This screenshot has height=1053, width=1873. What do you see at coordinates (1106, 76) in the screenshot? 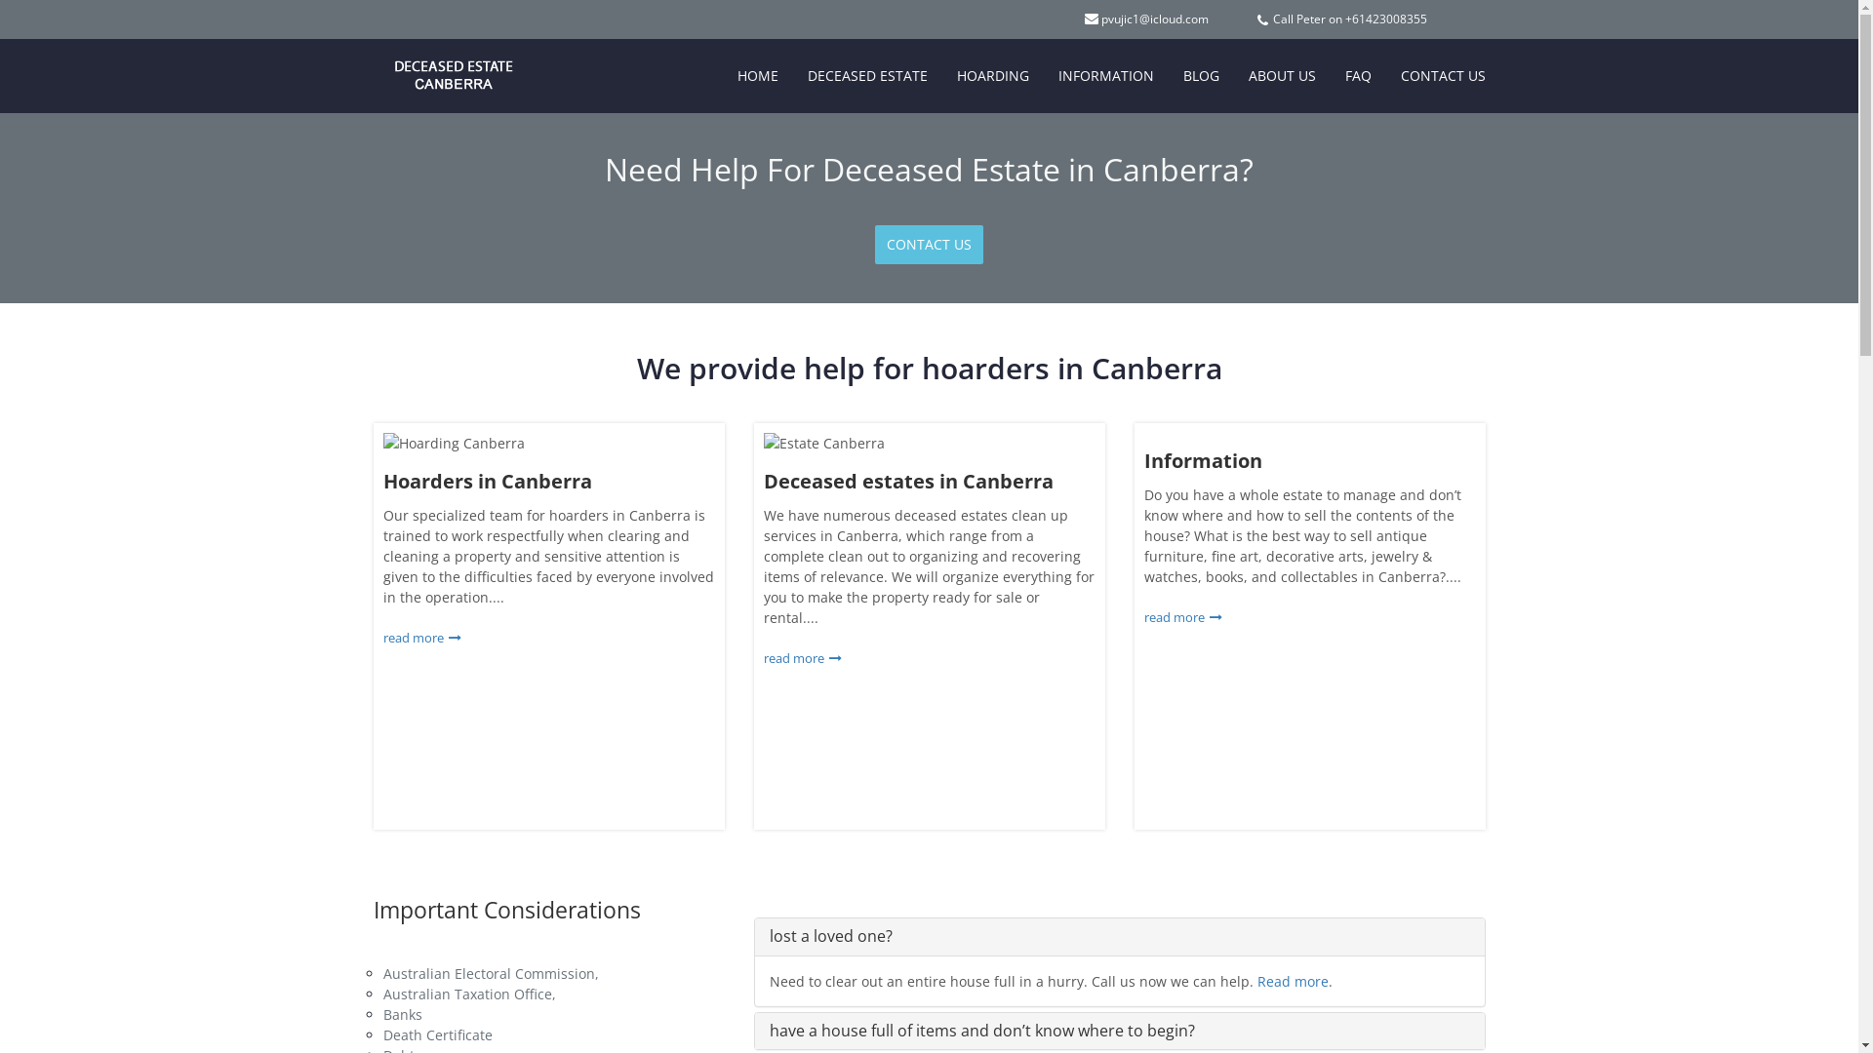
I see `INFORMATION` at bounding box center [1106, 76].